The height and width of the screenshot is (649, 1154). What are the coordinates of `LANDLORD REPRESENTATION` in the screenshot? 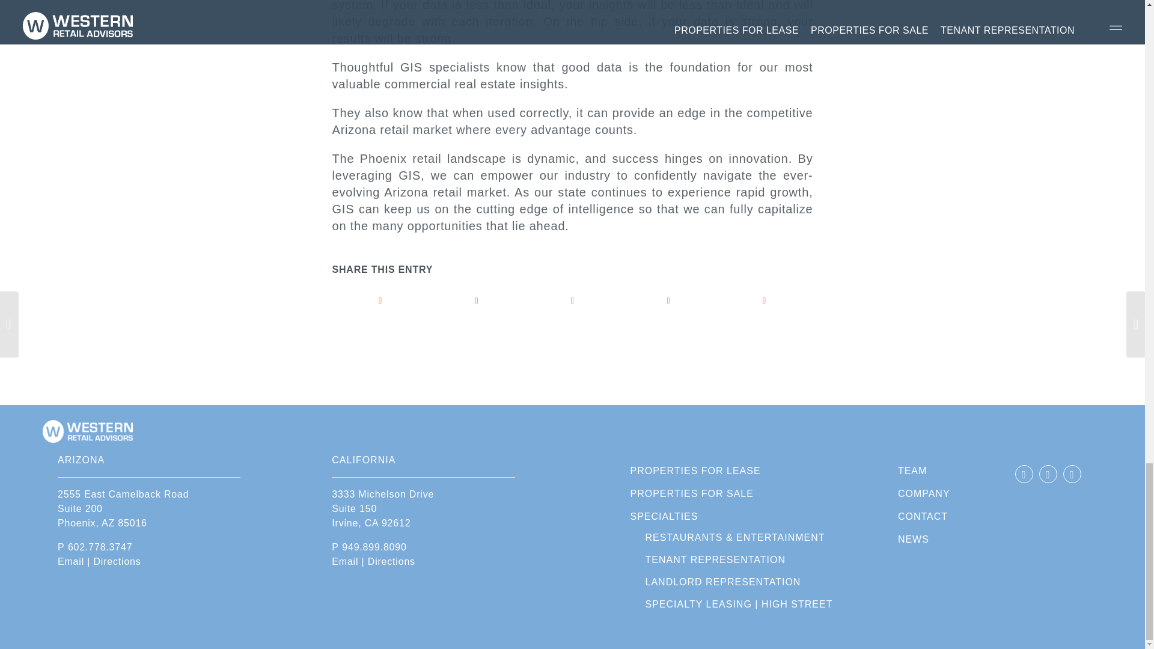 It's located at (736, 583).